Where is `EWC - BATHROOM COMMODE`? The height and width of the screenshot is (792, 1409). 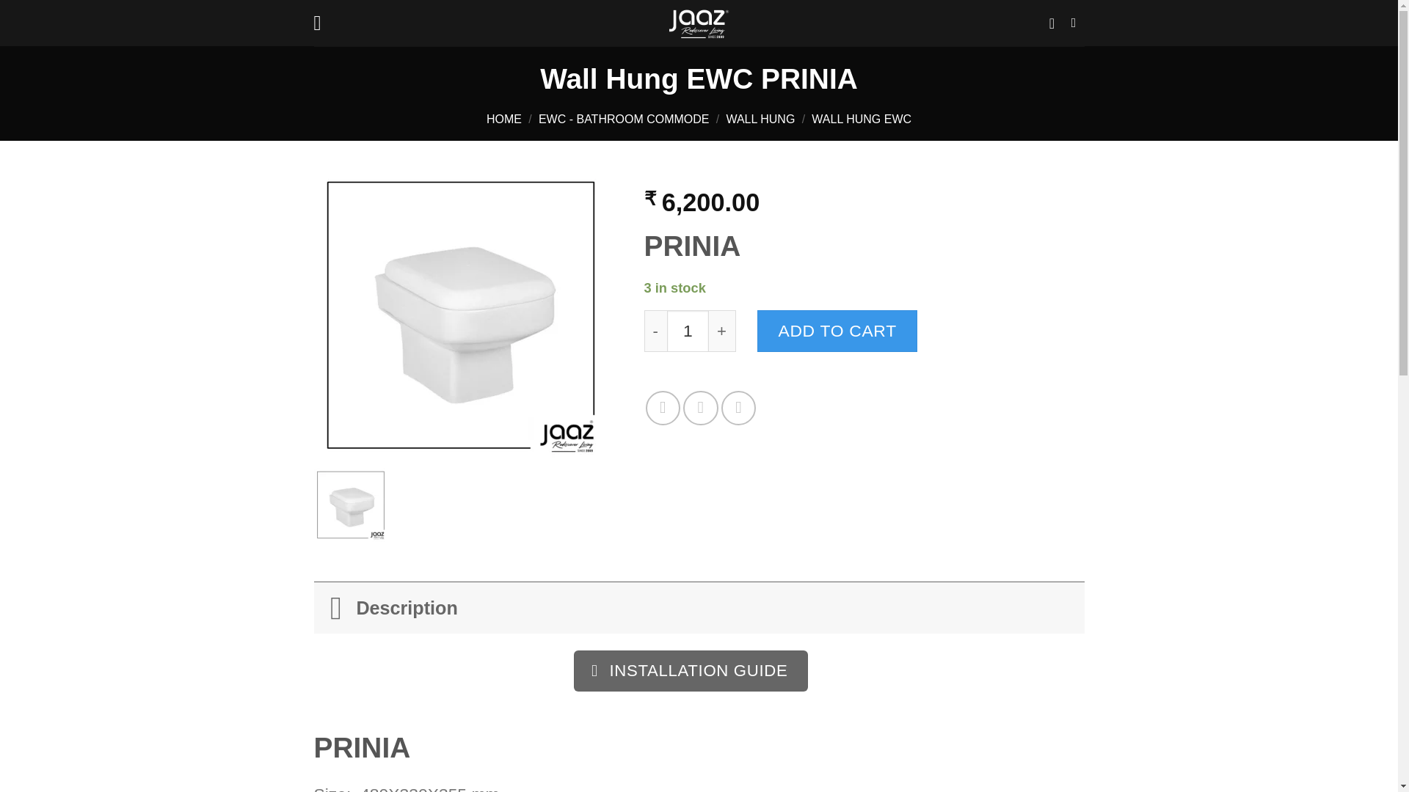
EWC - BATHROOM COMMODE is located at coordinates (624, 119).